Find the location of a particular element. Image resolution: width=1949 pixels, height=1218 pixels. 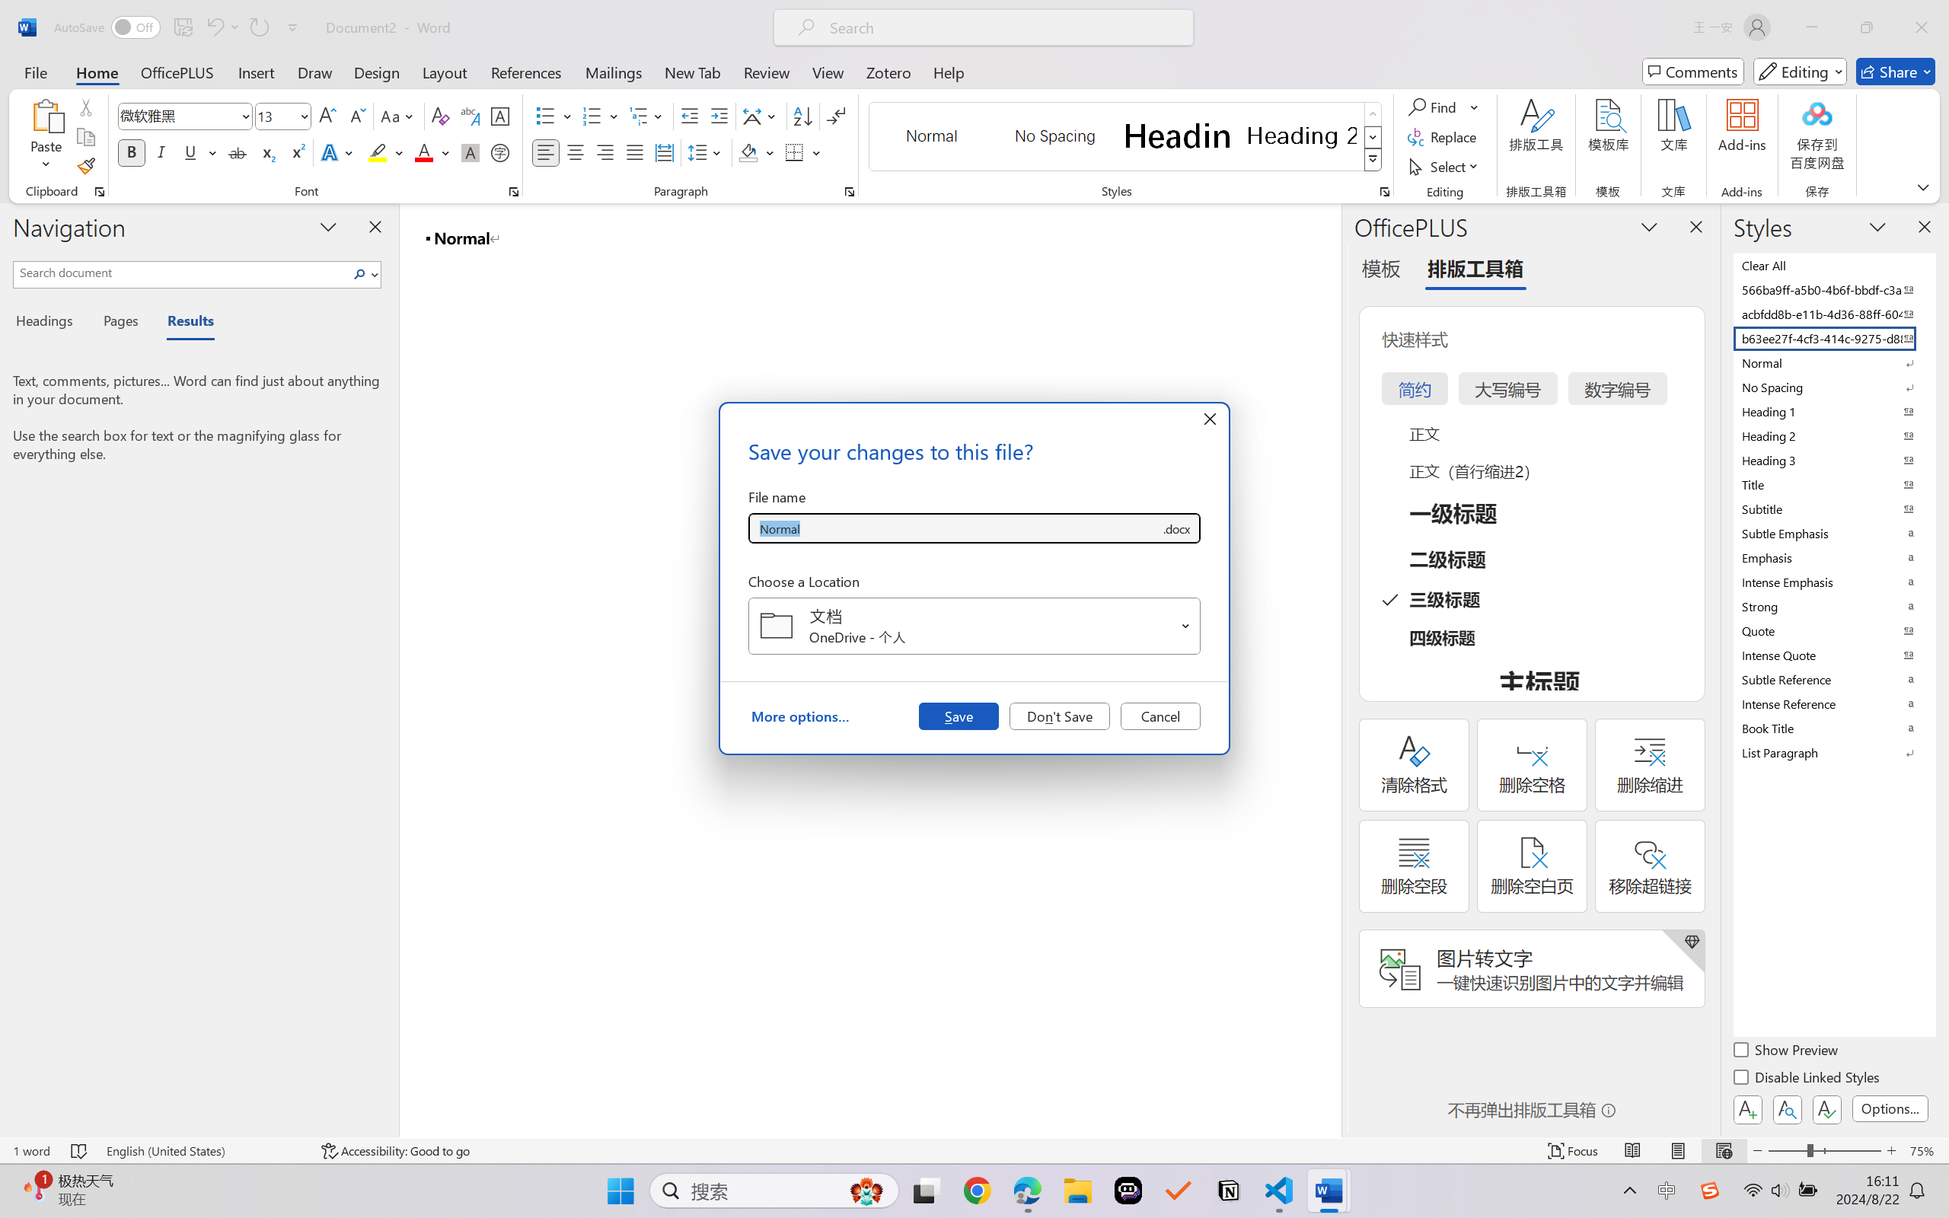

AutomationID: QuickStylesGallery is located at coordinates (1127, 137).